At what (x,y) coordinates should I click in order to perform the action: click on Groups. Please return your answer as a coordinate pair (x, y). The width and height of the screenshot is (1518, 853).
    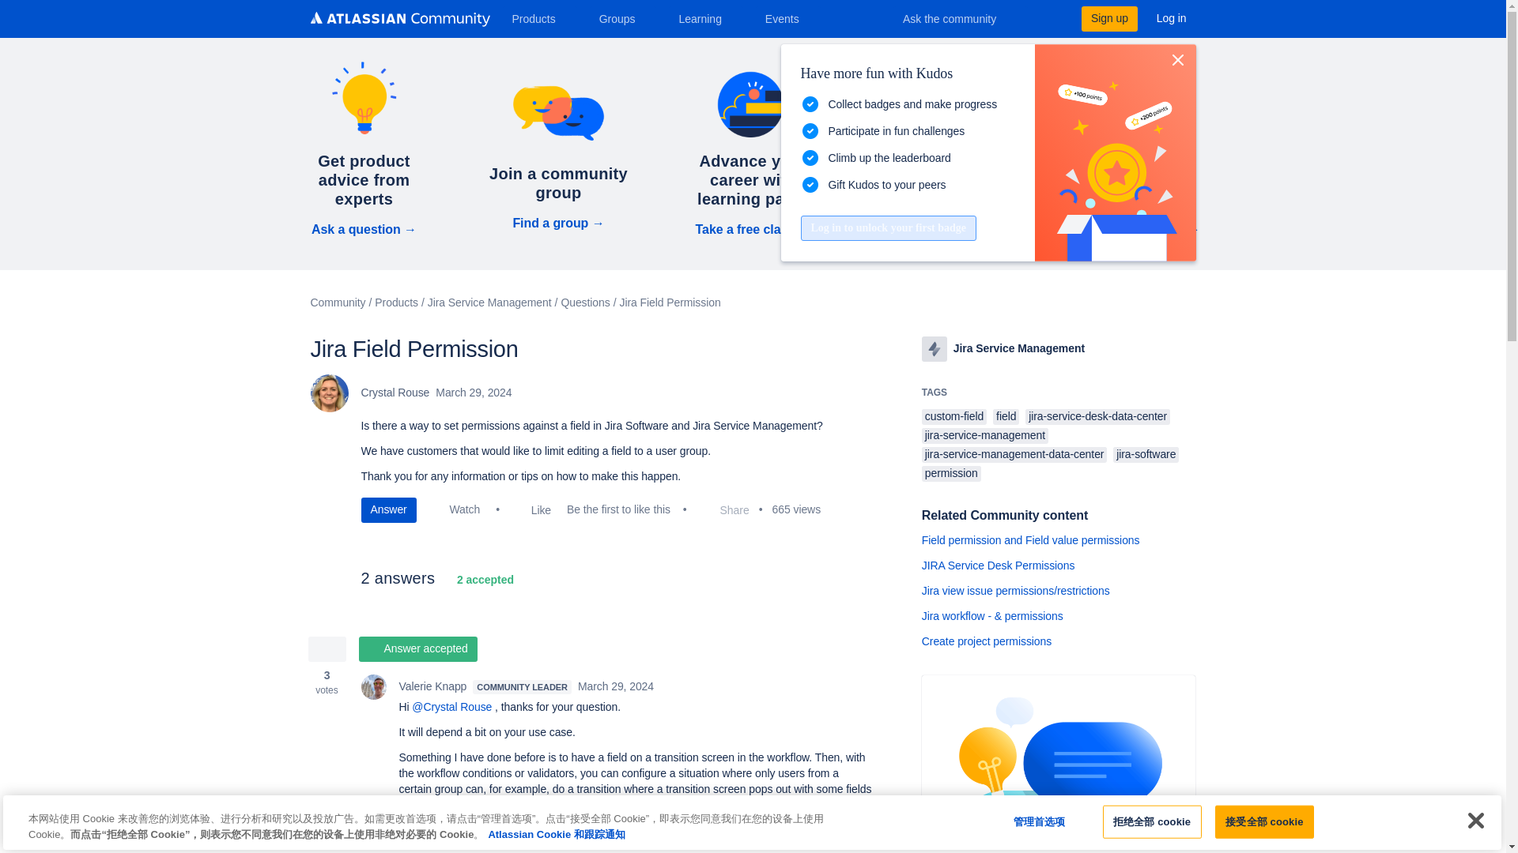
    Looking at the image, I should click on (623, 18).